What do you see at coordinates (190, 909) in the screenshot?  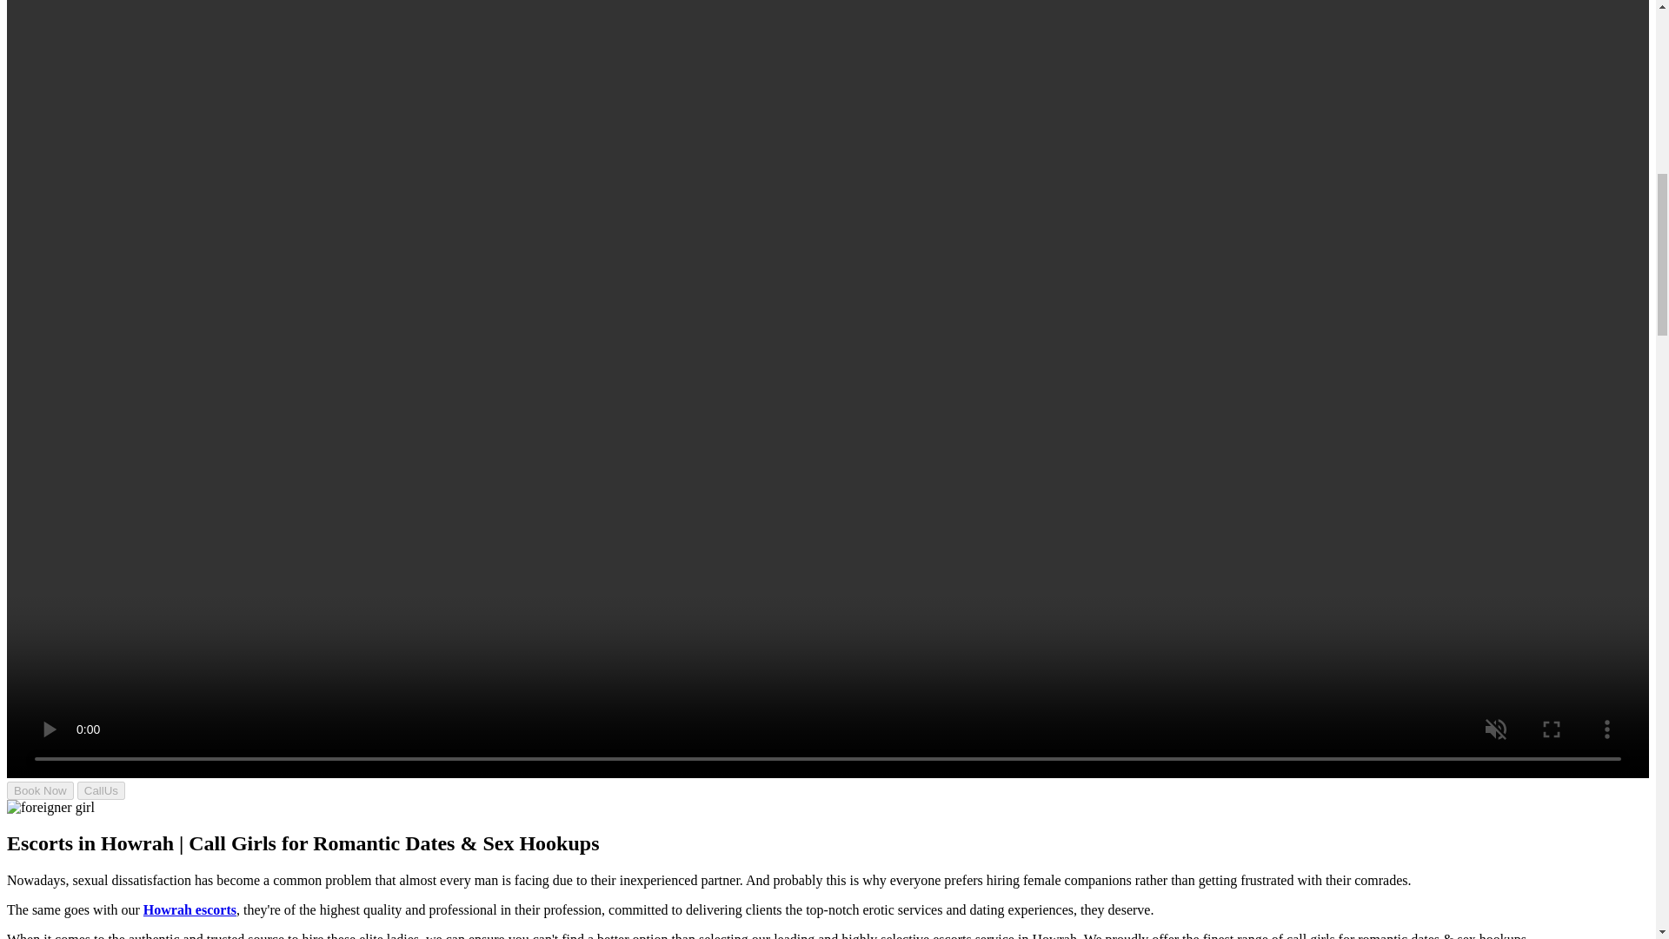 I see `Howrah escorts` at bounding box center [190, 909].